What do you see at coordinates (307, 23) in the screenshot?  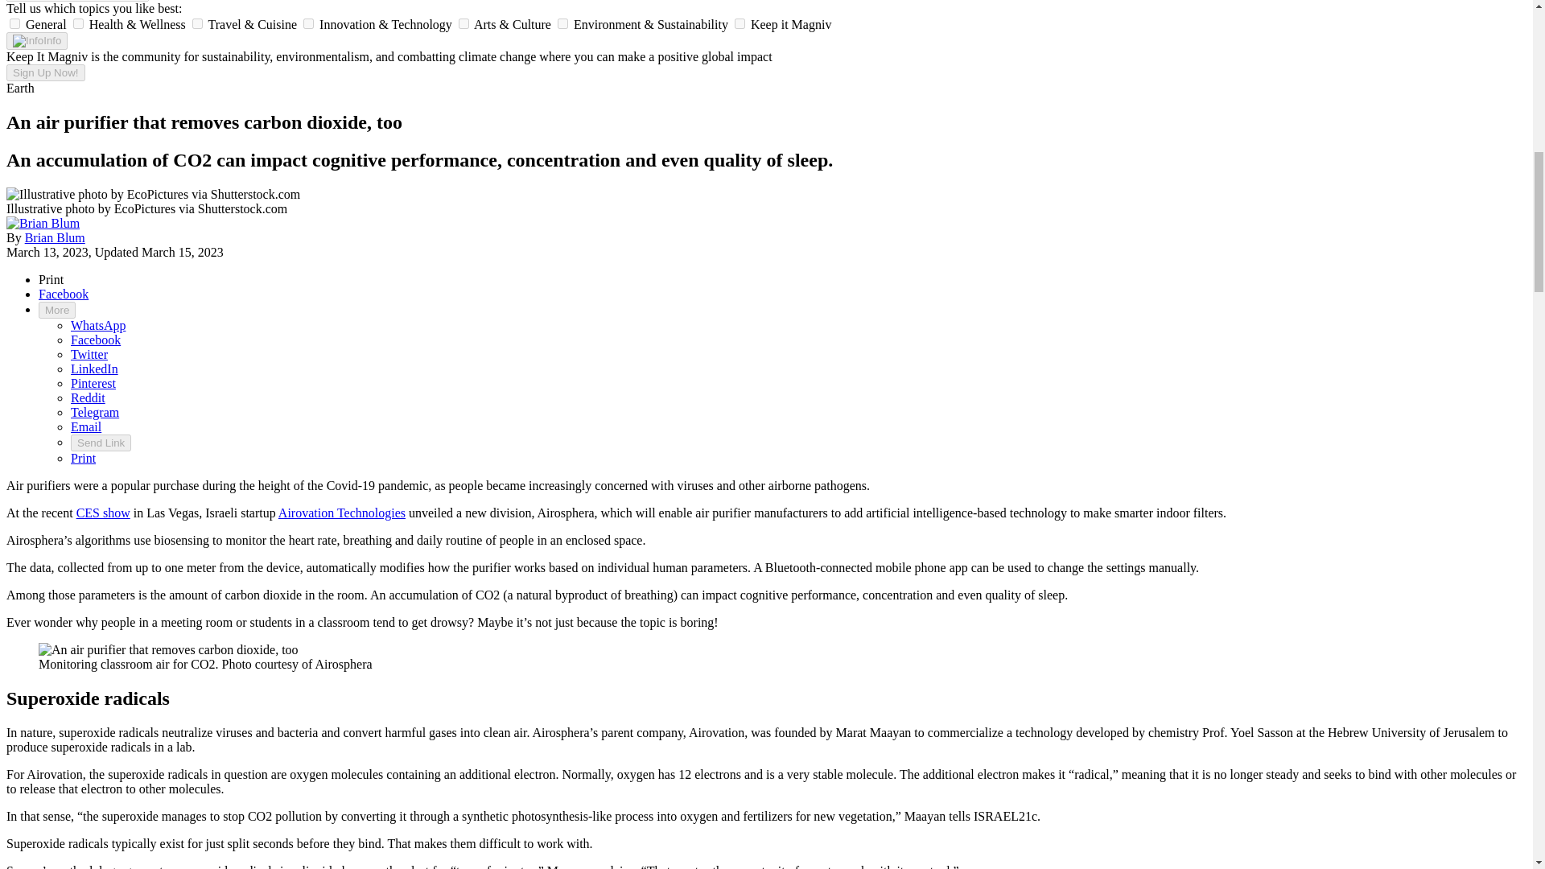 I see `3` at bounding box center [307, 23].